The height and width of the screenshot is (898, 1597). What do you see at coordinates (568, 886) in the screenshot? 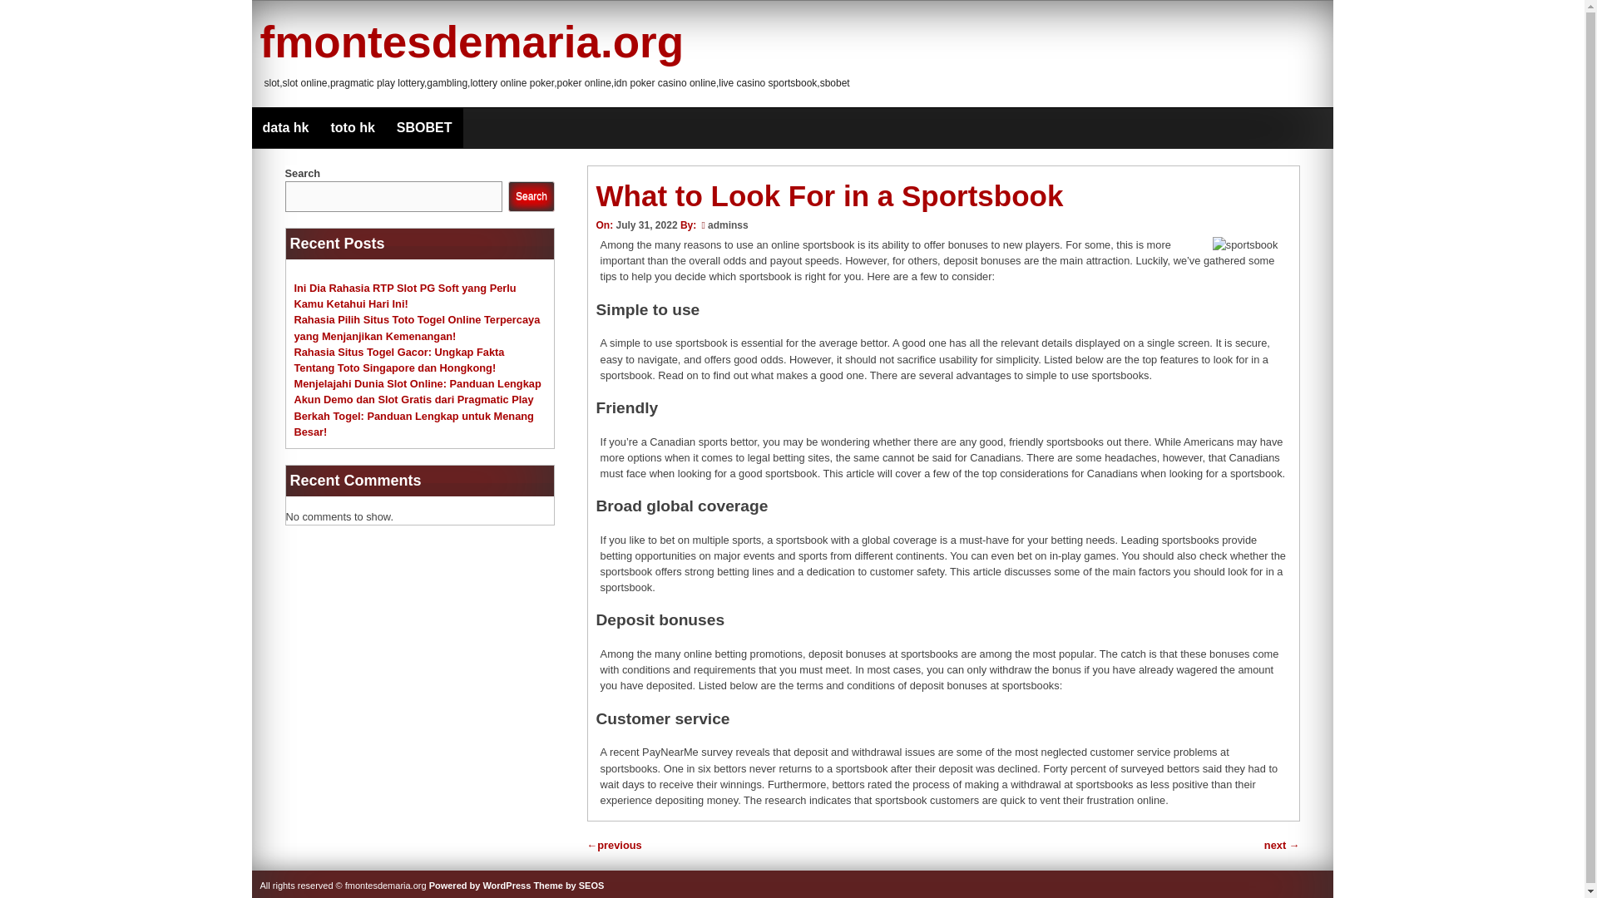
I see `Seos free wordpress themes` at bounding box center [568, 886].